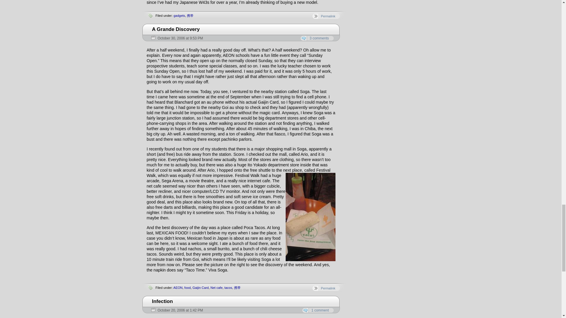 The image size is (566, 318). I want to click on A Grande Discovery, so click(176, 29).